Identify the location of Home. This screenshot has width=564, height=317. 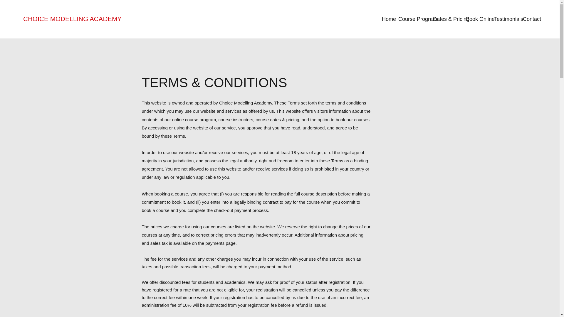
(387, 19).